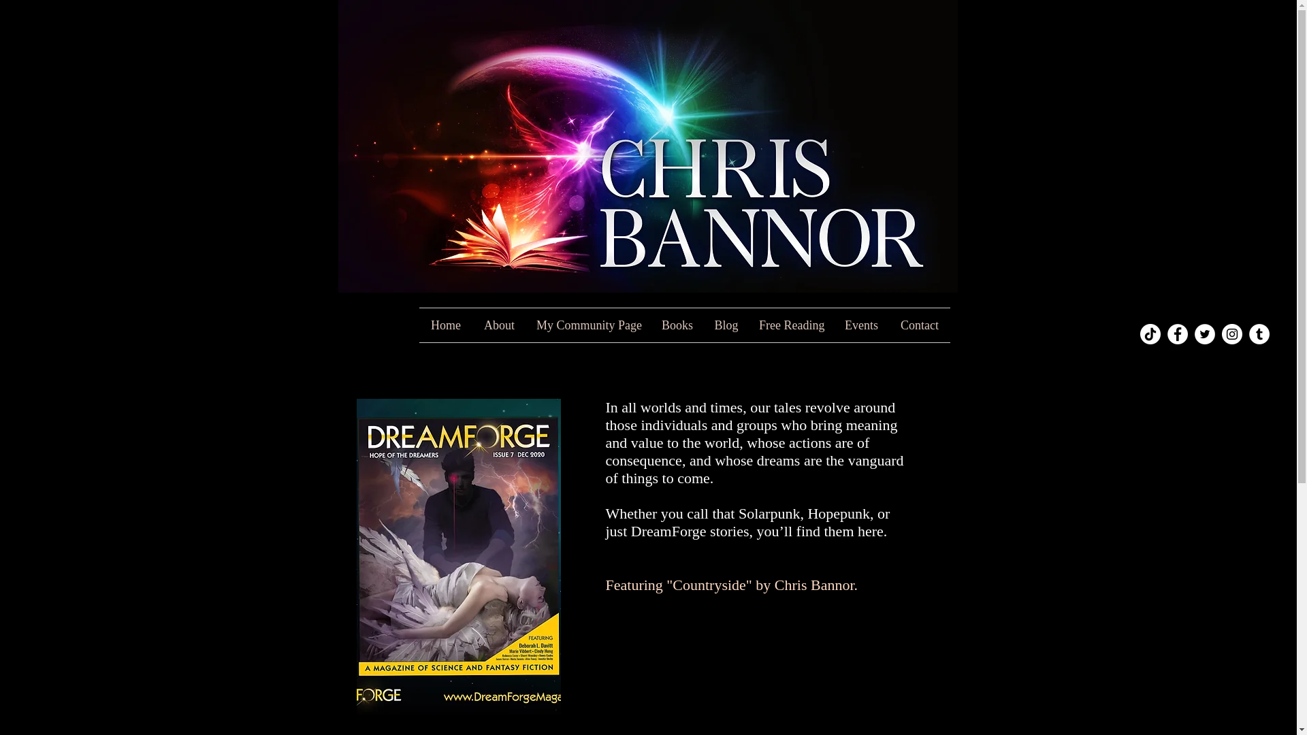 Image resolution: width=1307 pixels, height=735 pixels. Describe the element at coordinates (677, 325) in the screenshot. I see `Books` at that location.